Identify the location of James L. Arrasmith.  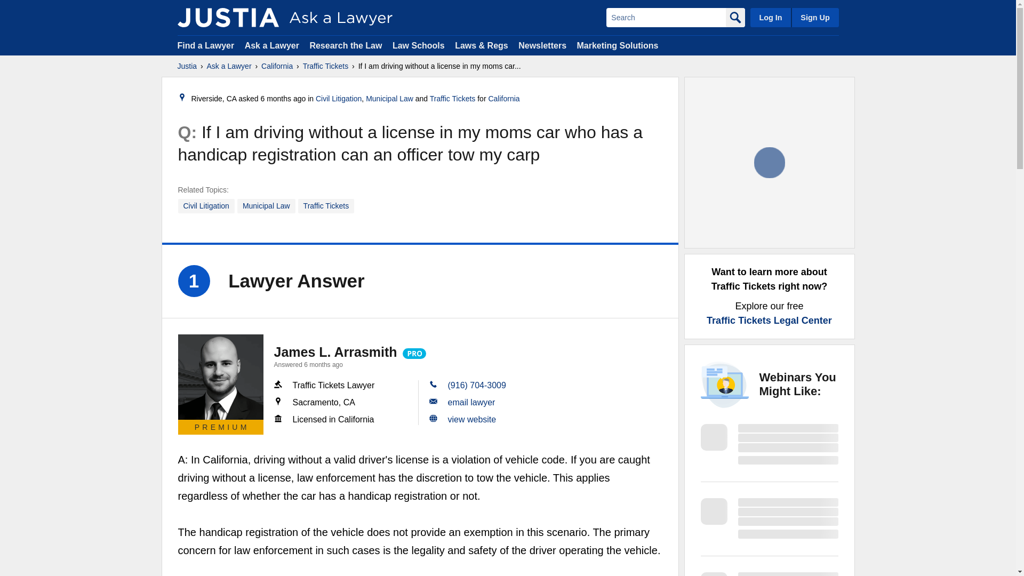
(335, 351).